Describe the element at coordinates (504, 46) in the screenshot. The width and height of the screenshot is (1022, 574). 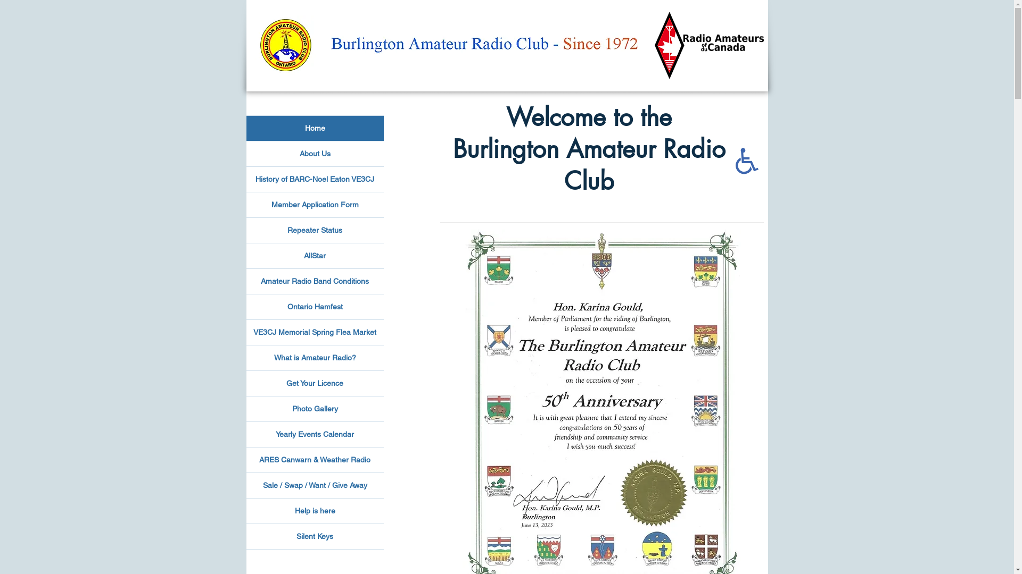
I see `barc title.jpg` at that location.